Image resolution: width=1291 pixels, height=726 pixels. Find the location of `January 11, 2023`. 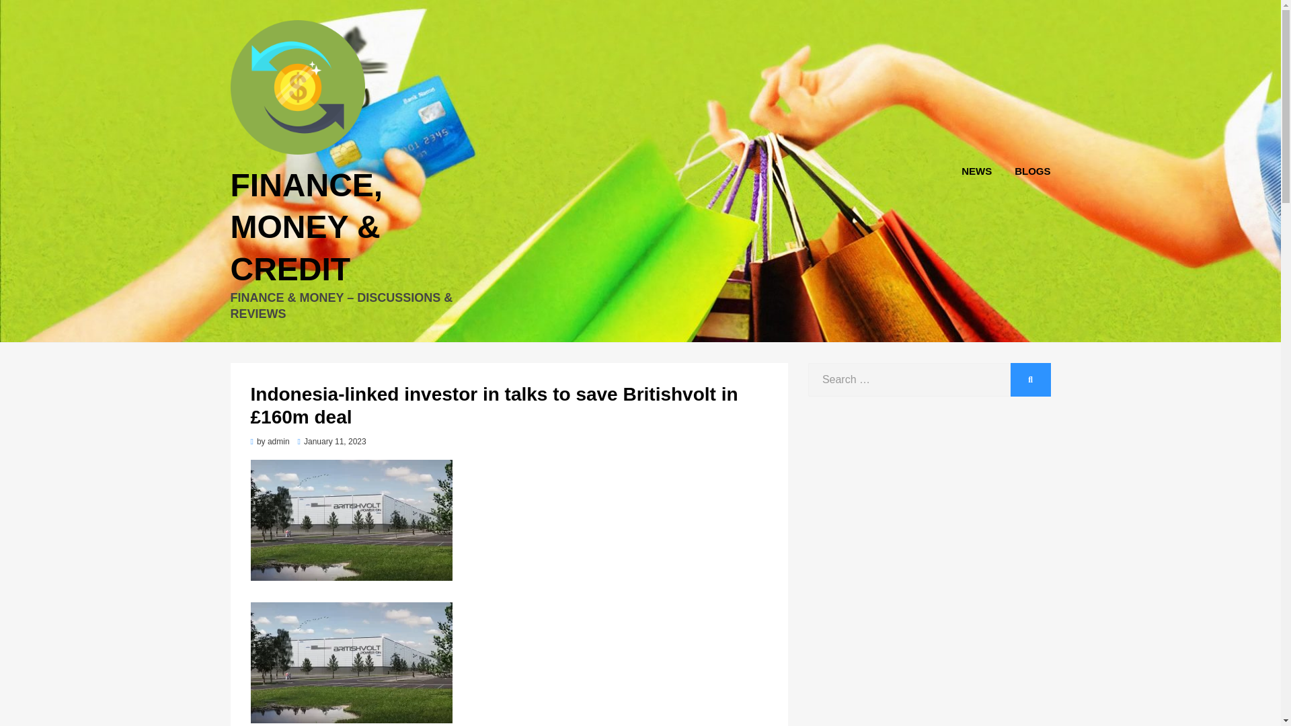

January 11, 2023 is located at coordinates (332, 442).